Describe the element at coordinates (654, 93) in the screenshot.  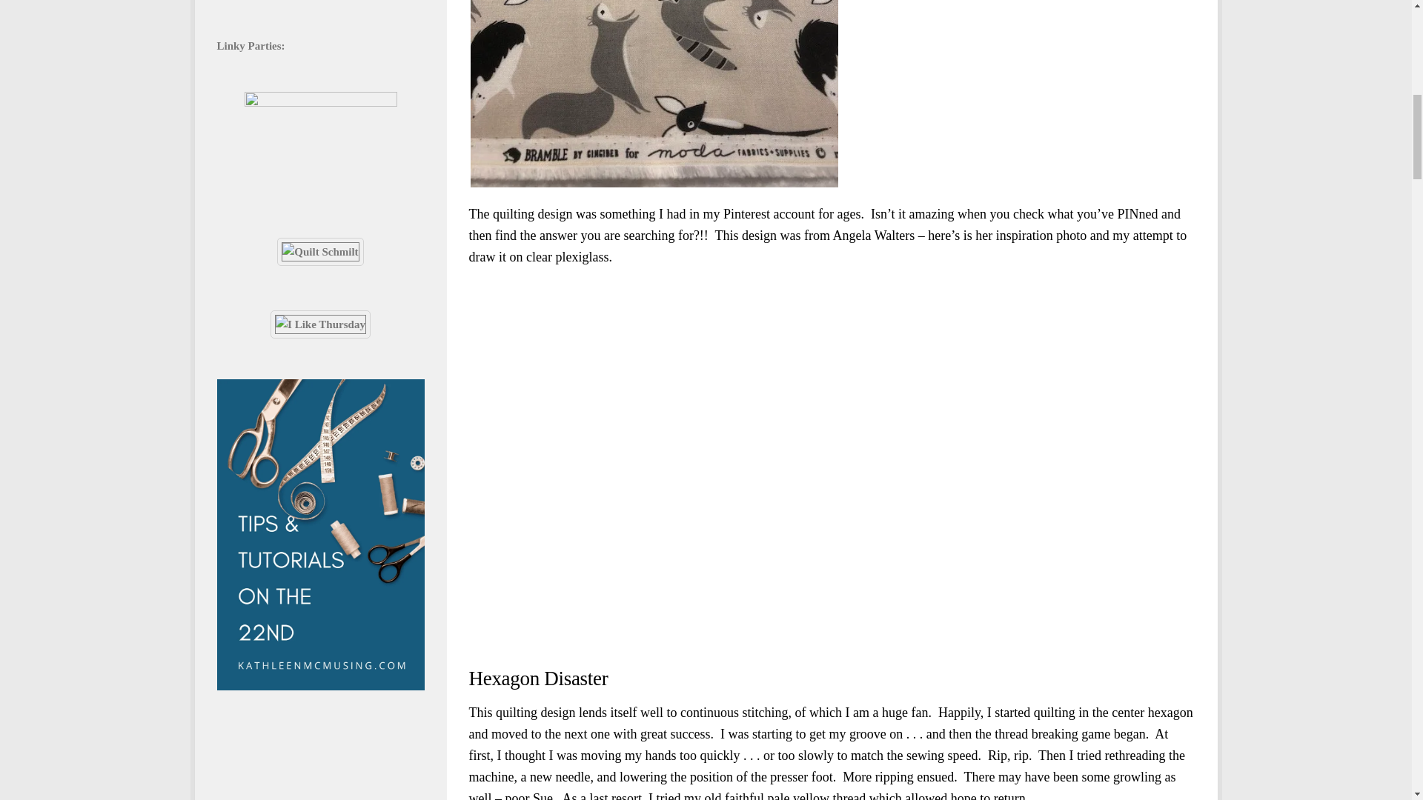
I see `Hexi Bramble` at that location.